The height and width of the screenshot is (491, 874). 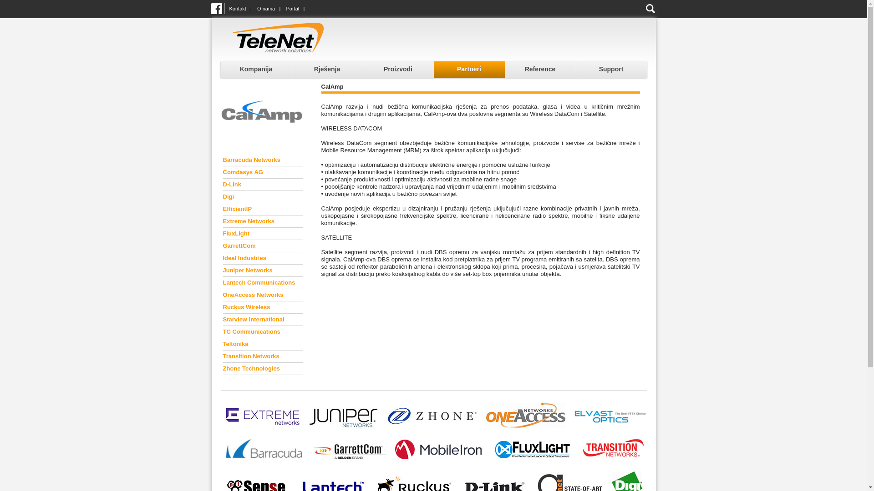 What do you see at coordinates (611, 70) in the screenshot?
I see `Support` at bounding box center [611, 70].